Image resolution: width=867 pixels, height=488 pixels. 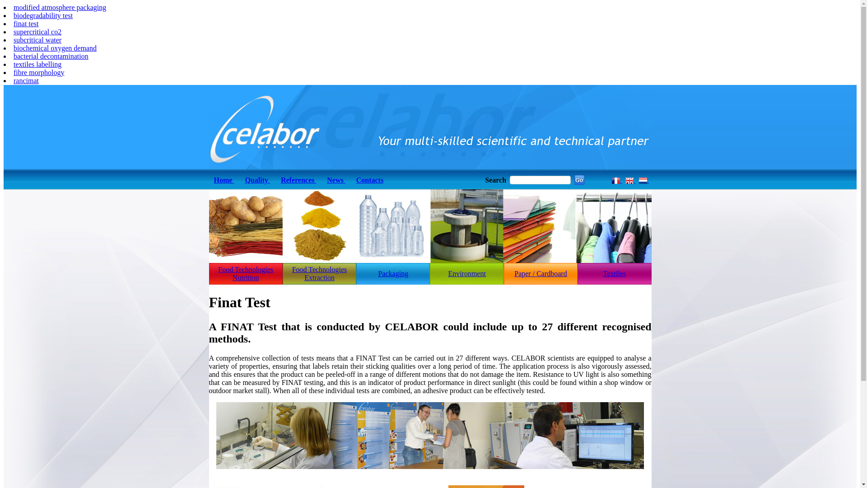 I want to click on Environment, so click(x=467, y=274).